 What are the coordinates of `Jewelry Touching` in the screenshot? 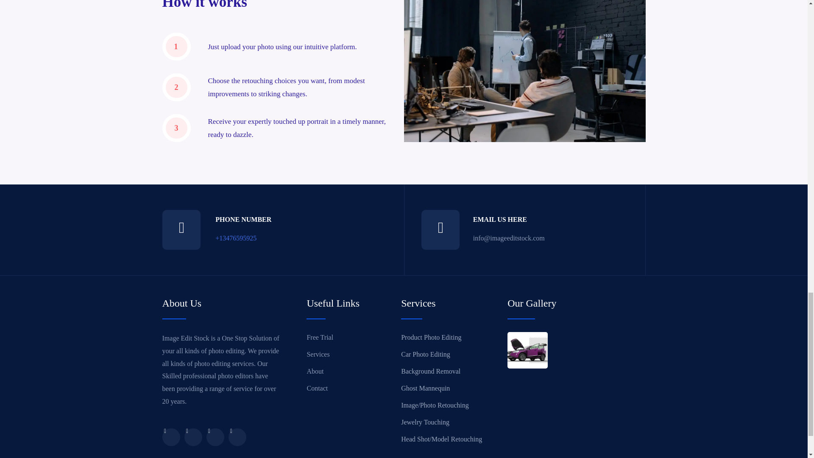 It's located at (454, 422).